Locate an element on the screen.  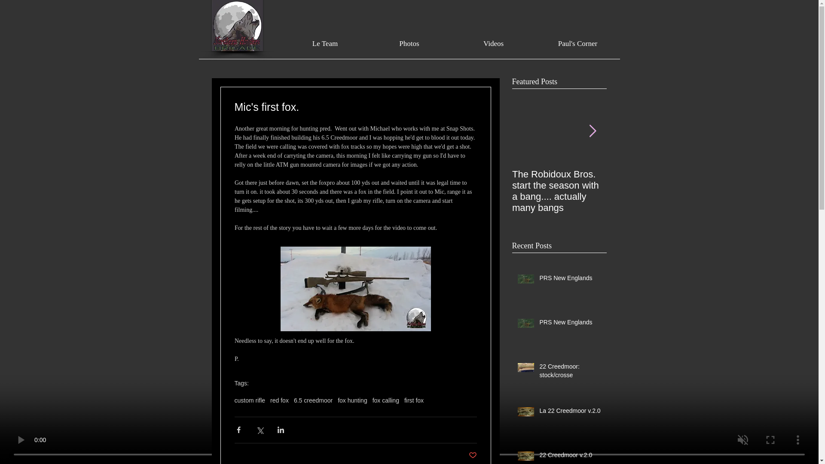
PRS New Englands is located at coordinates (570, 324).